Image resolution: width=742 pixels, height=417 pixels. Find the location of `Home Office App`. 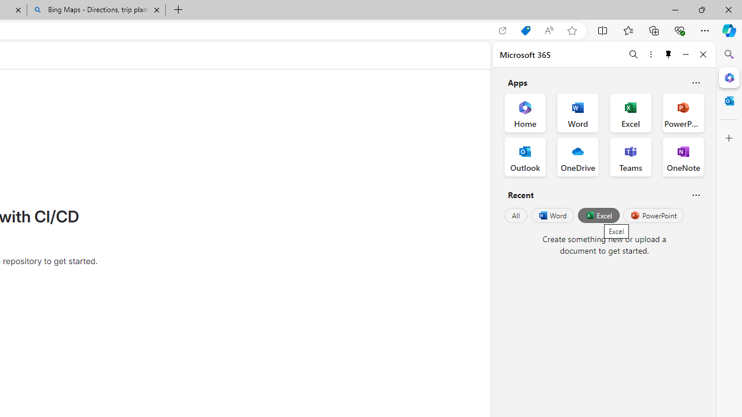

Home Office App is located at coordinates (525, 112).